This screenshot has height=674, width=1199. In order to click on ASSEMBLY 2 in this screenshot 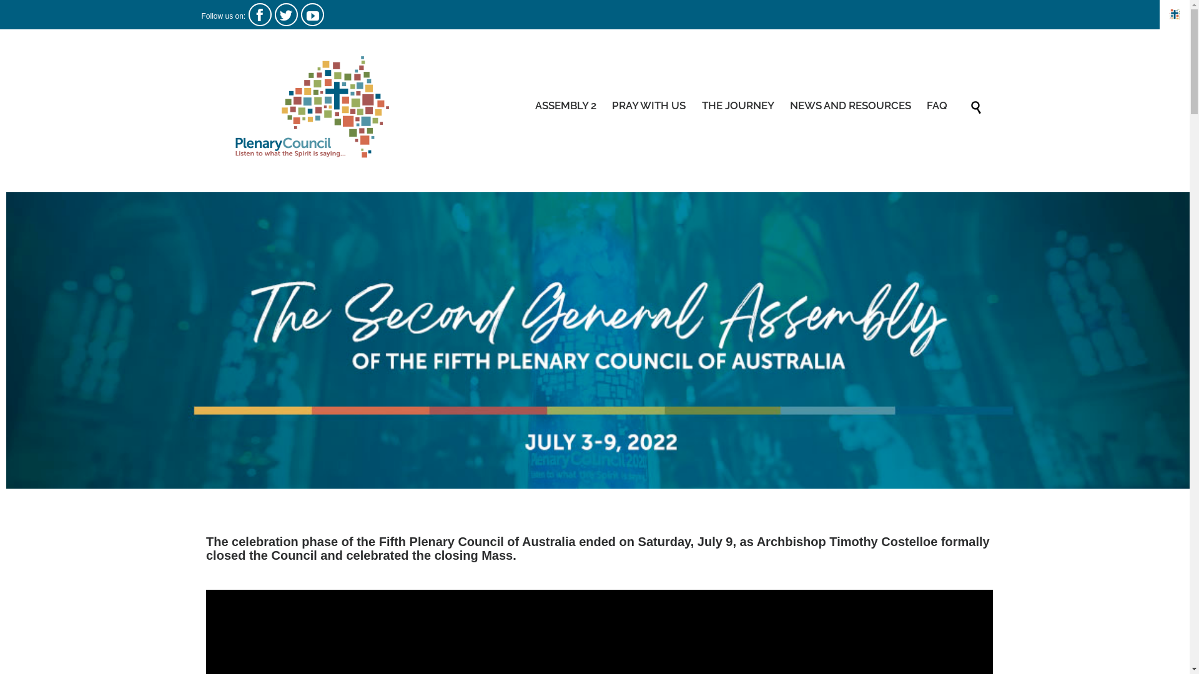, I will do `click(566, 106)`.